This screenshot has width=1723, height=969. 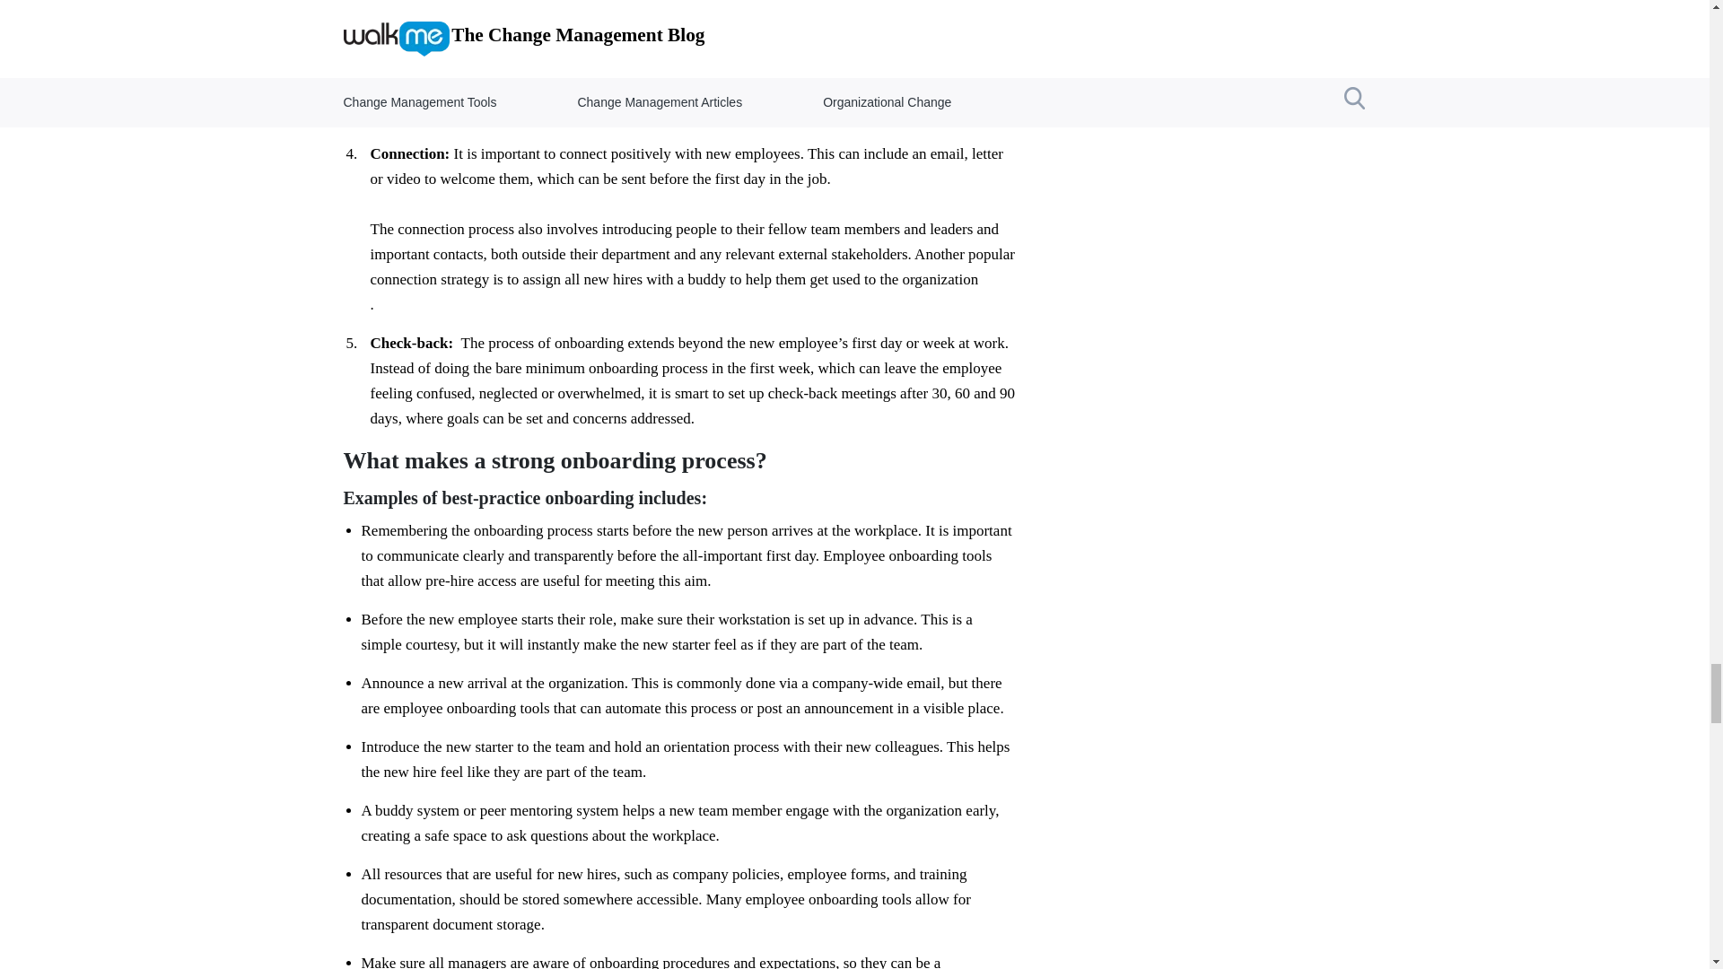 What do you see at coordinates (958, 91) in the screenshot?
I see `wellbeing` at bounding box center [958, 91].